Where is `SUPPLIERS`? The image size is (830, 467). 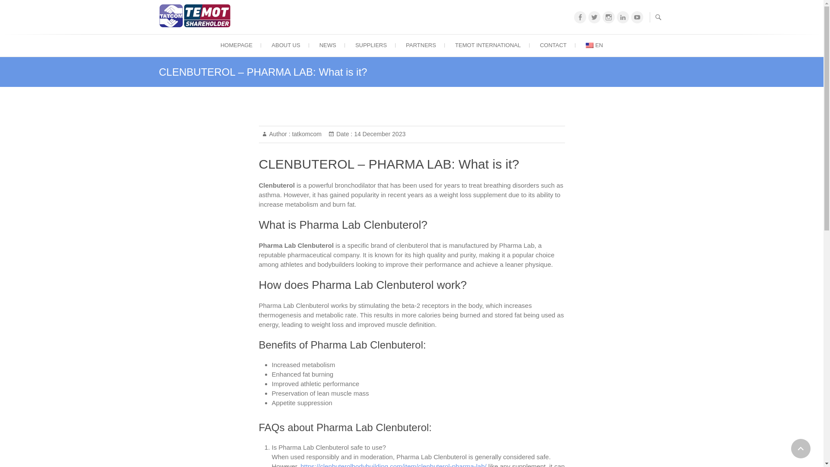 SUPPLIERS is located at coordinates (371, 45).